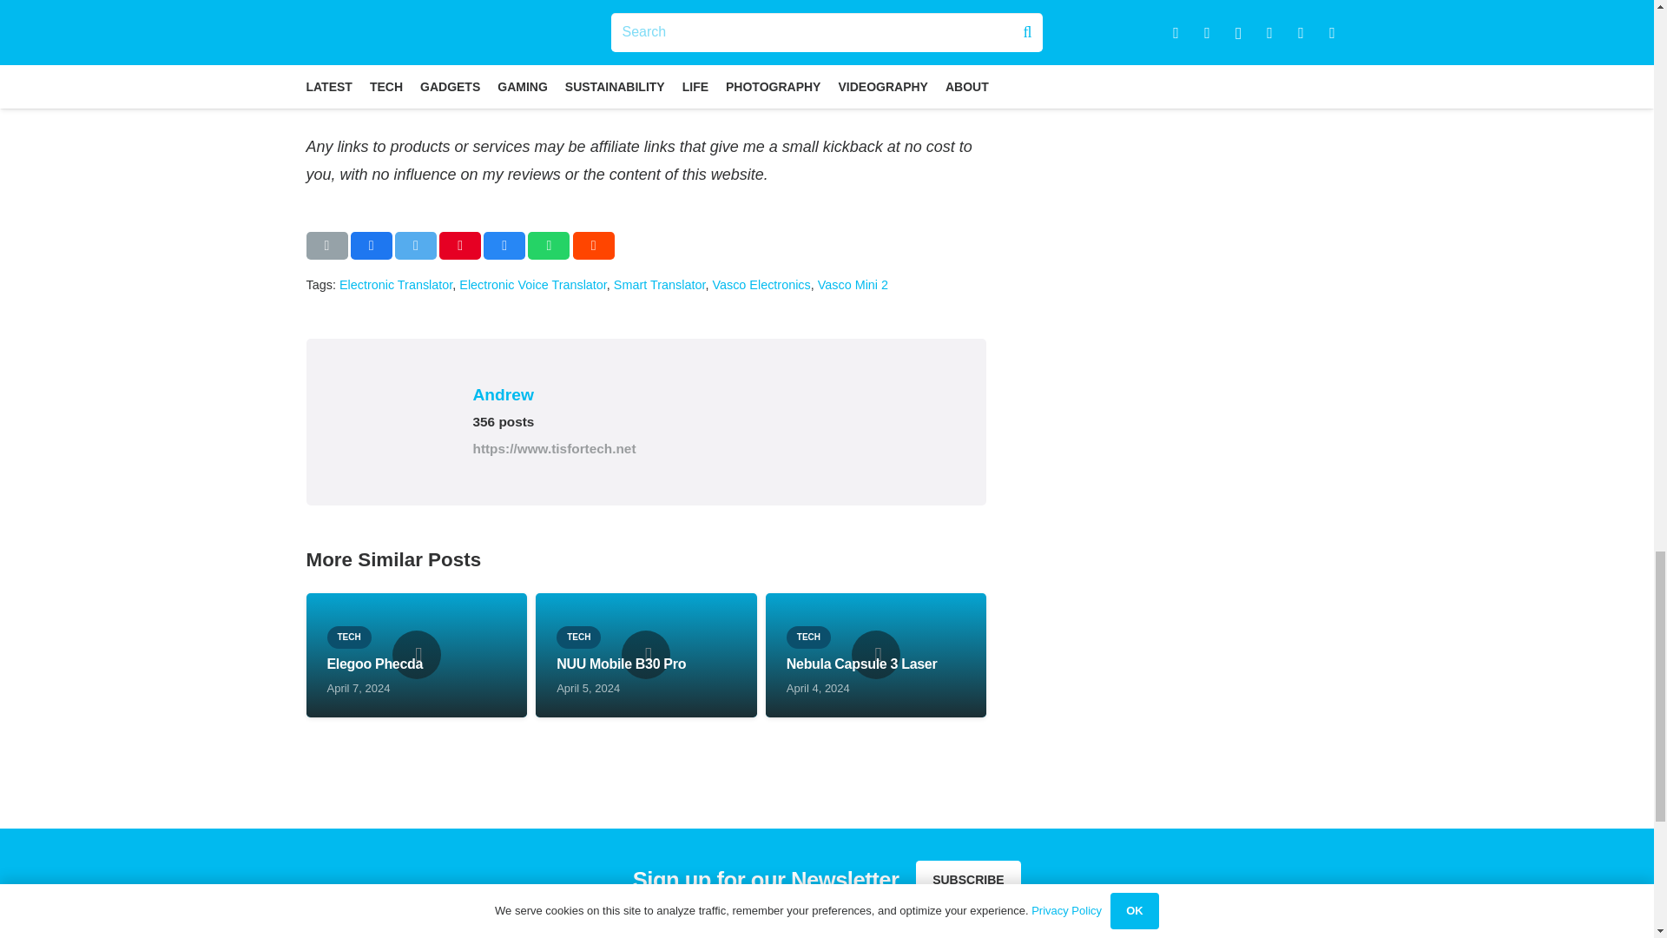 The height and width of the screenshot is (938, 1667). I want to click on Smart Translator, so click(659, 284).